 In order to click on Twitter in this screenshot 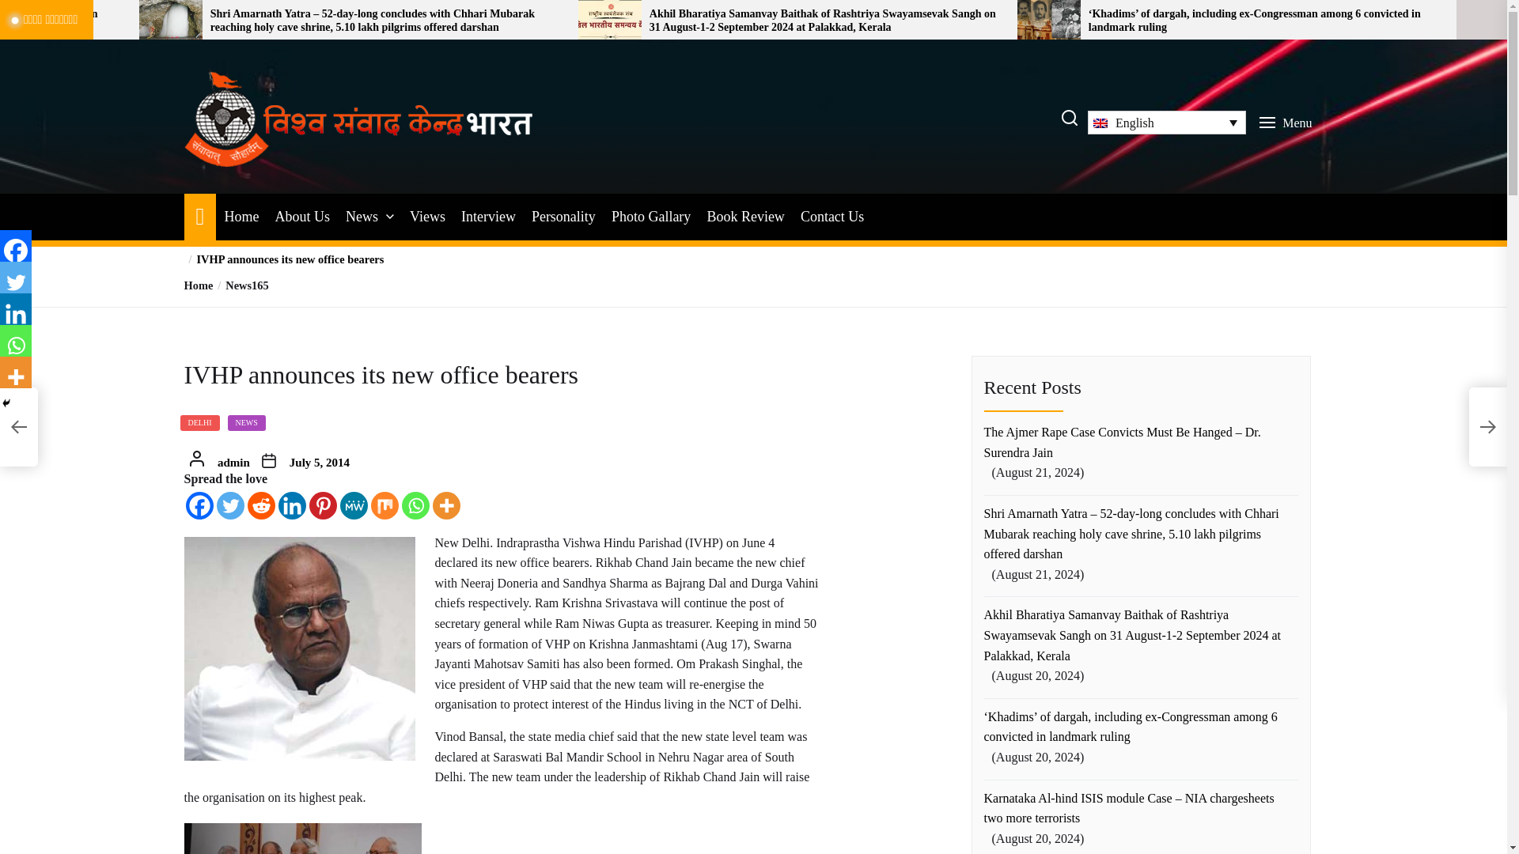, I will do `click(16, 277)`.